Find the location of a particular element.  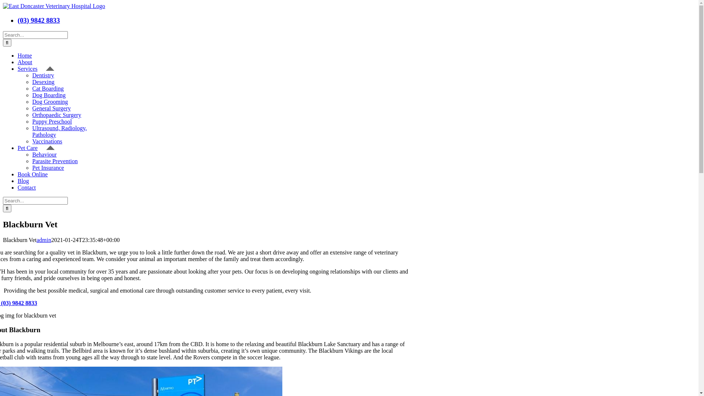

About is located at coordinates (29, 62).